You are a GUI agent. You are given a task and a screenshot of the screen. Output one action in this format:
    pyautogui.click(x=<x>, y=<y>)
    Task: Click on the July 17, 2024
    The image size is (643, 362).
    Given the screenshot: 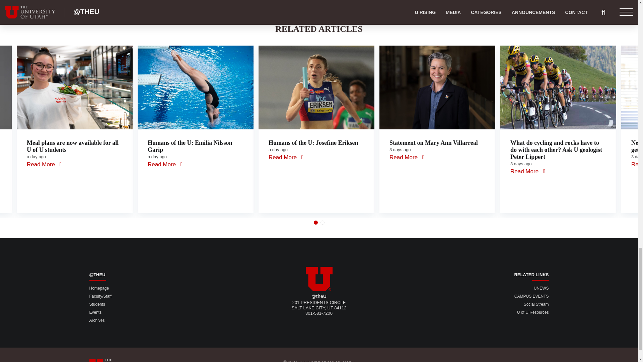 What is the action you would take?
    pyautogui.click(x=278, y=149)
    